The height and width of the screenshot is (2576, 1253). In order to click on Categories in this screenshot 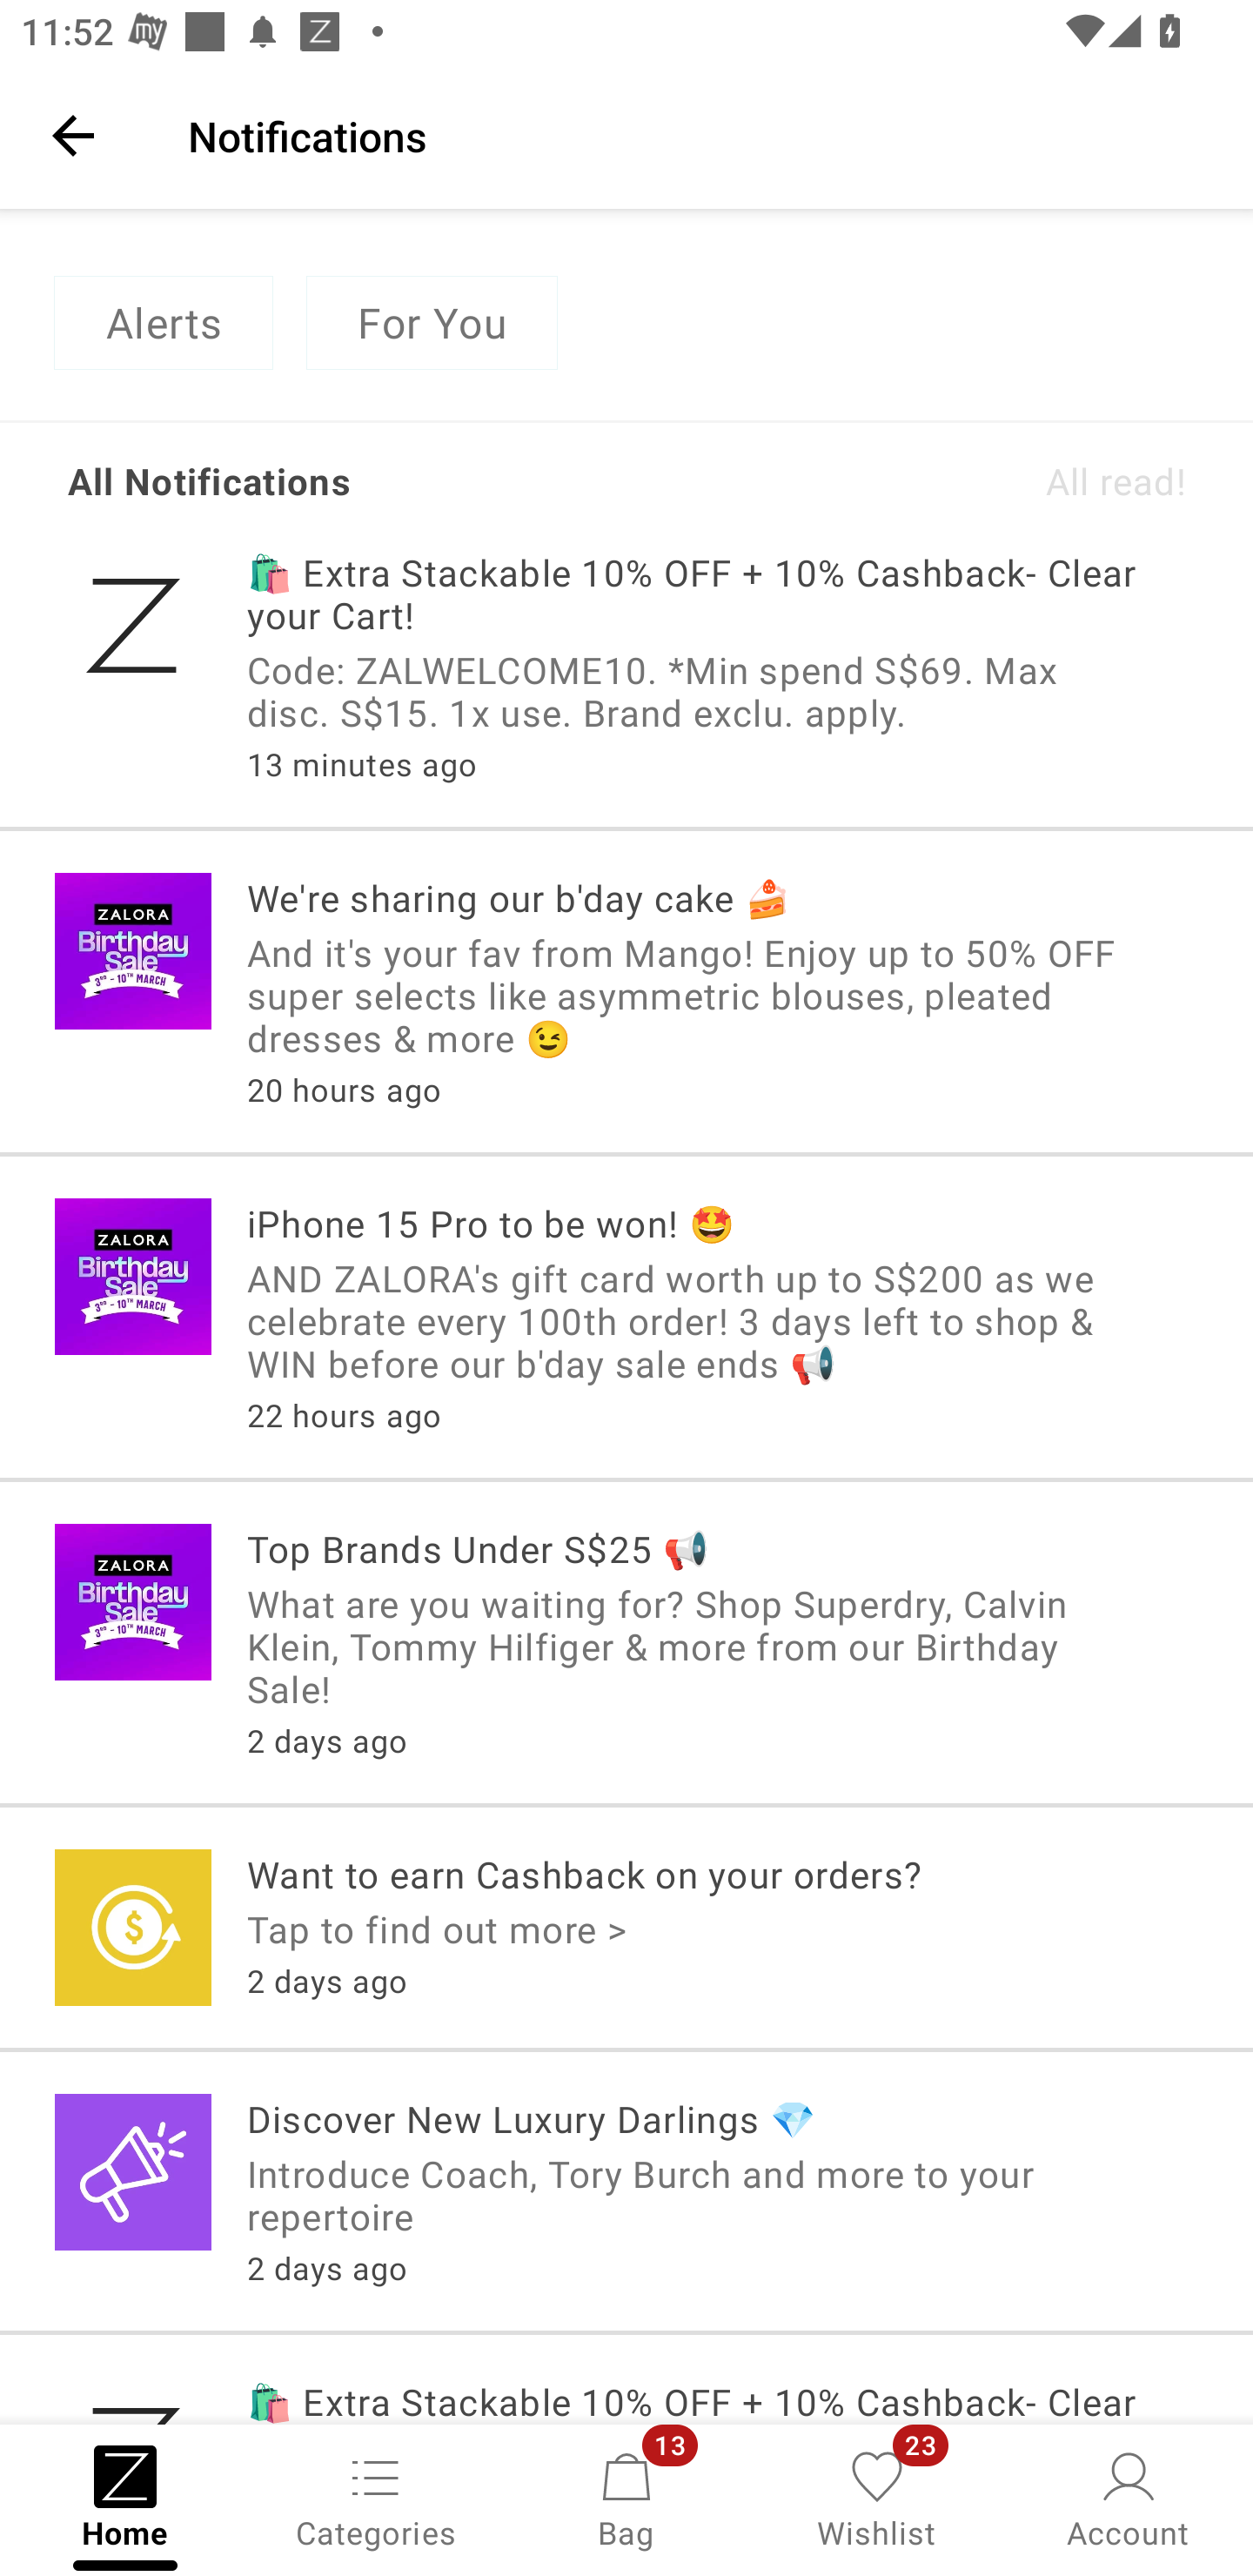, I will do `click(376, 2498)`.